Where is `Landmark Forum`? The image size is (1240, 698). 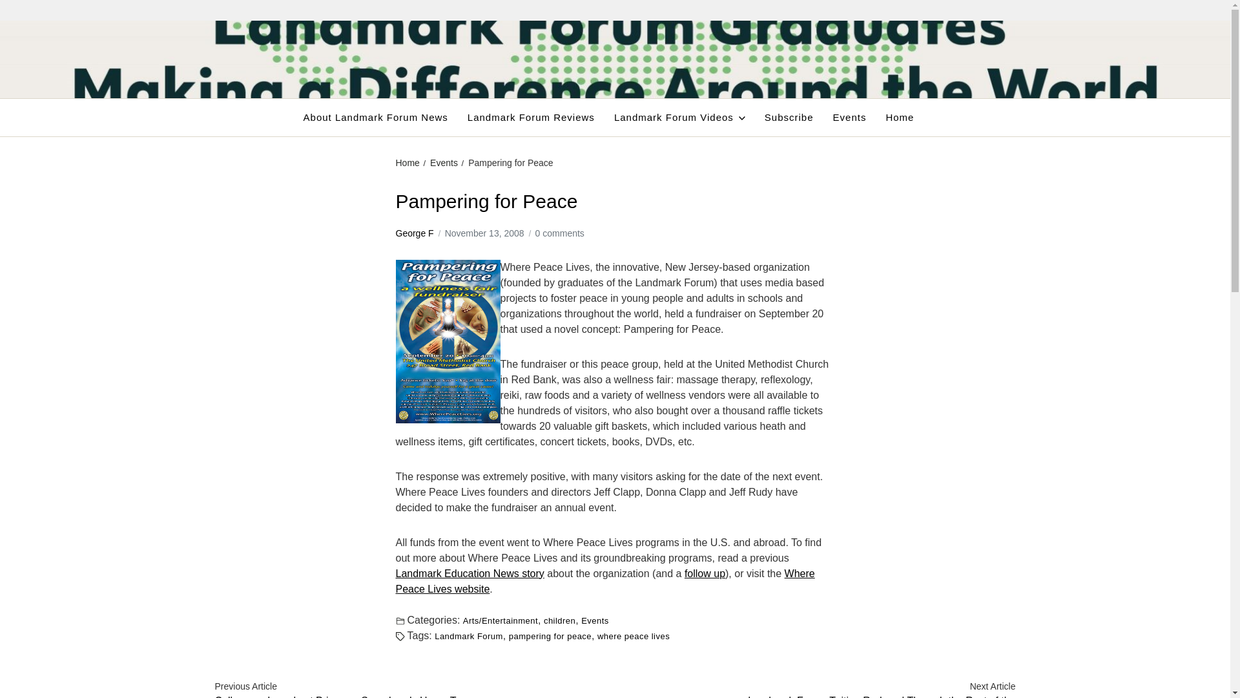 Landmark Forum is located at coordinates (469, 636).